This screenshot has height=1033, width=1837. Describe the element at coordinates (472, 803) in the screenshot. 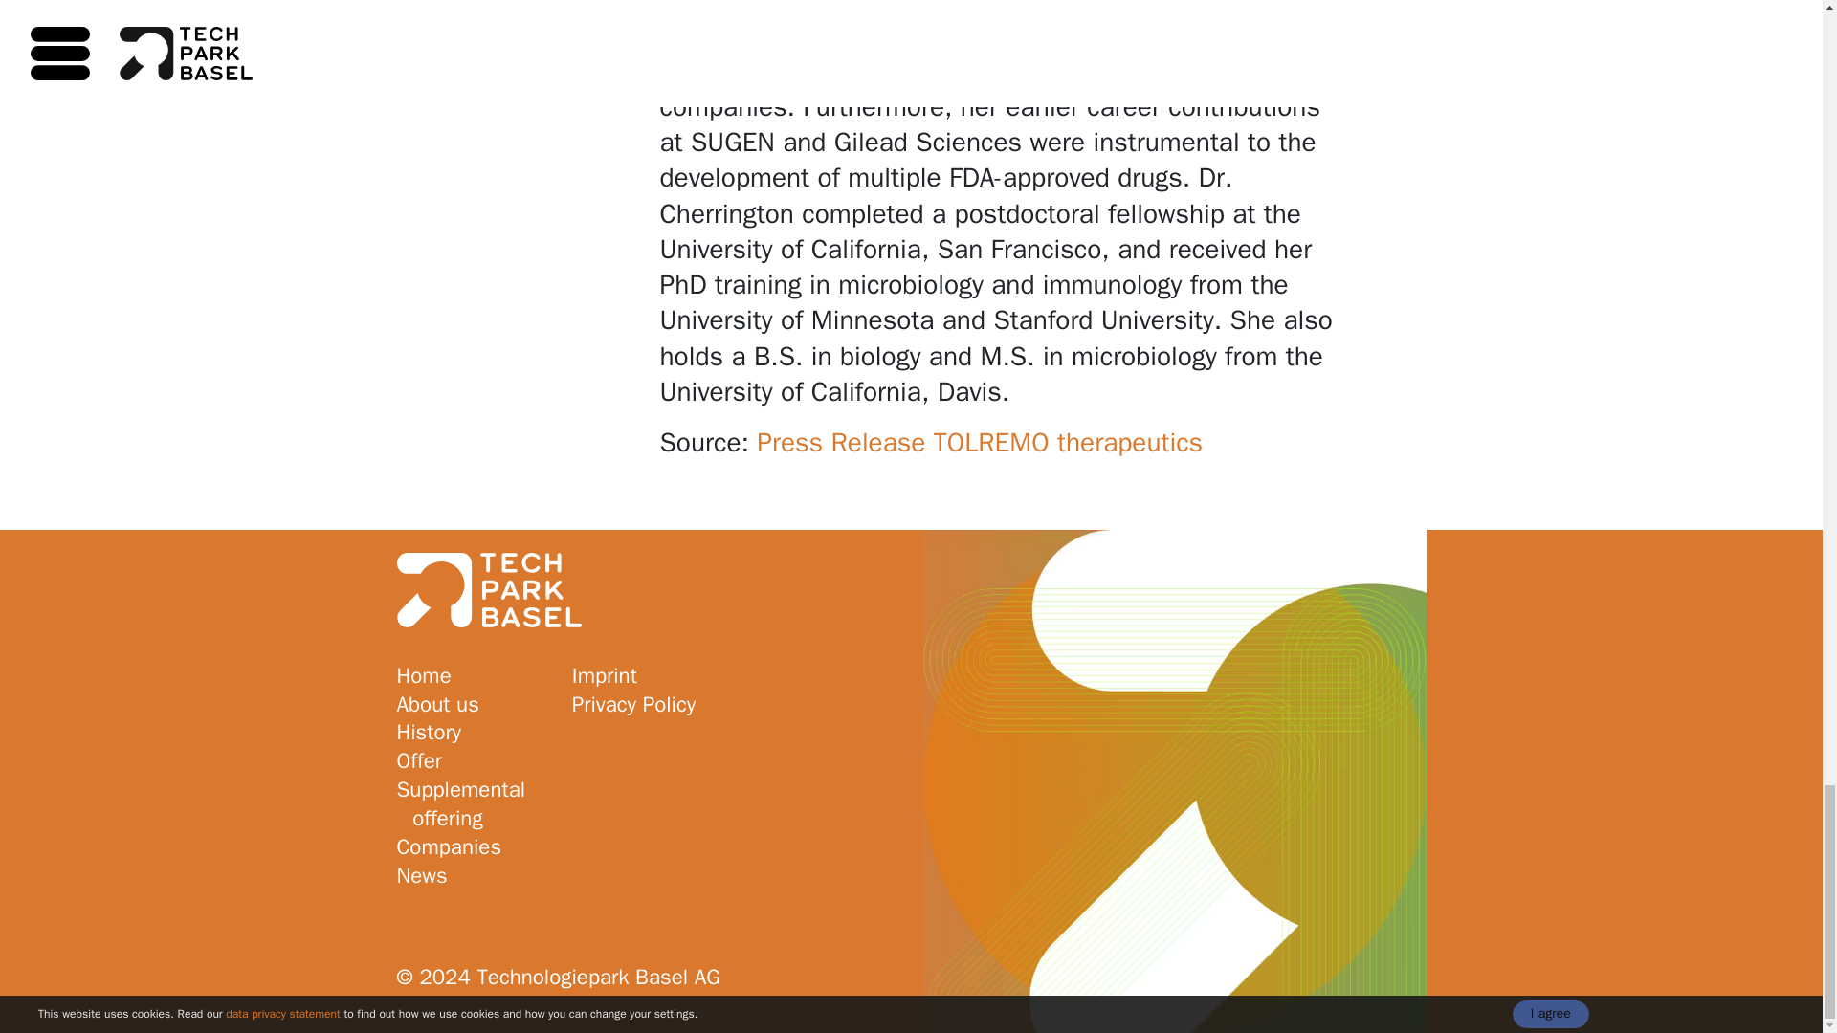

I see `Supplemental offering` at that location.